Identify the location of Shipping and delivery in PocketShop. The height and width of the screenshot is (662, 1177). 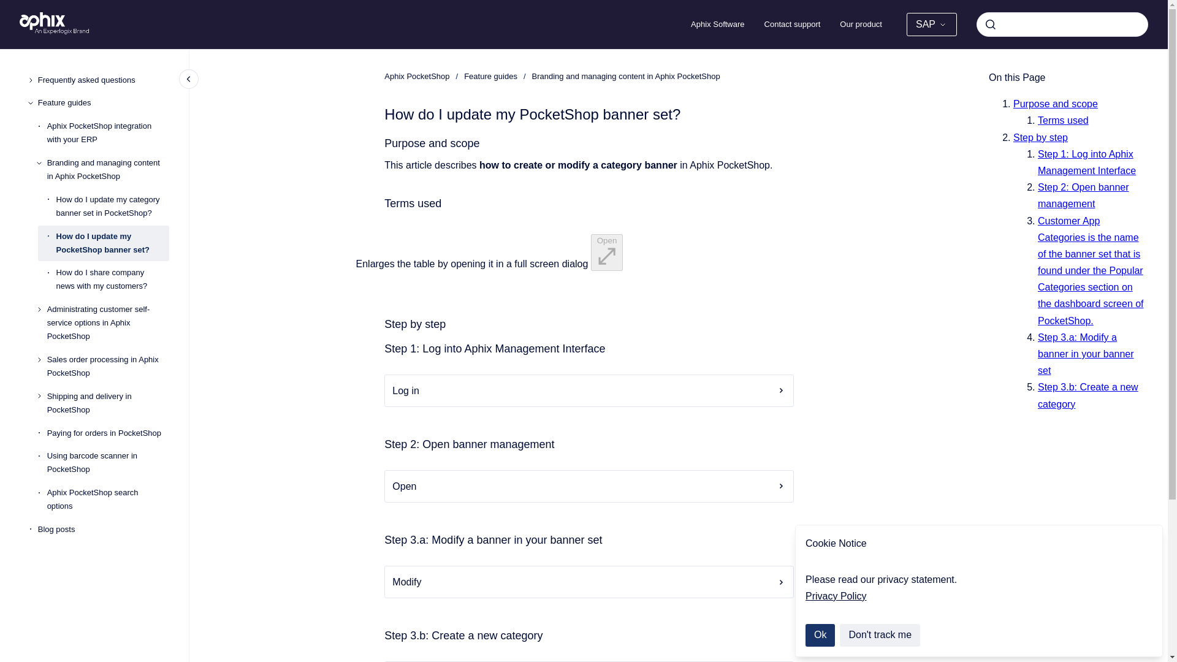
(108, 403).